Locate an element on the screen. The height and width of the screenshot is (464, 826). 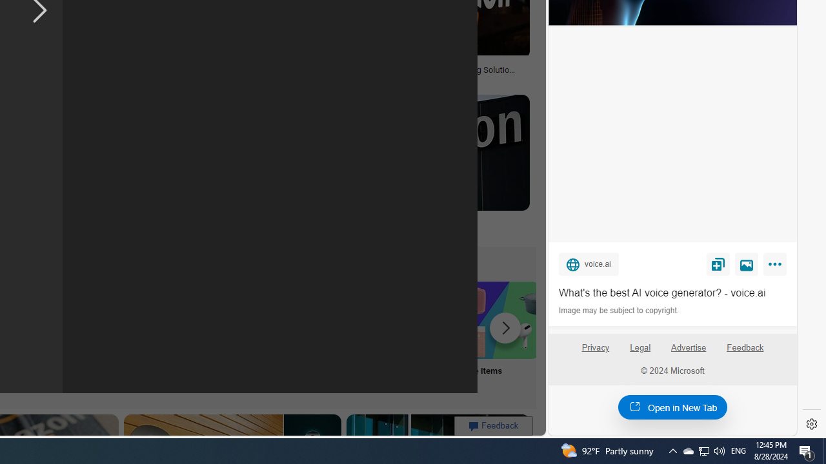
Amazon Mini TV Mini TV is located at coordinates (75, 336).